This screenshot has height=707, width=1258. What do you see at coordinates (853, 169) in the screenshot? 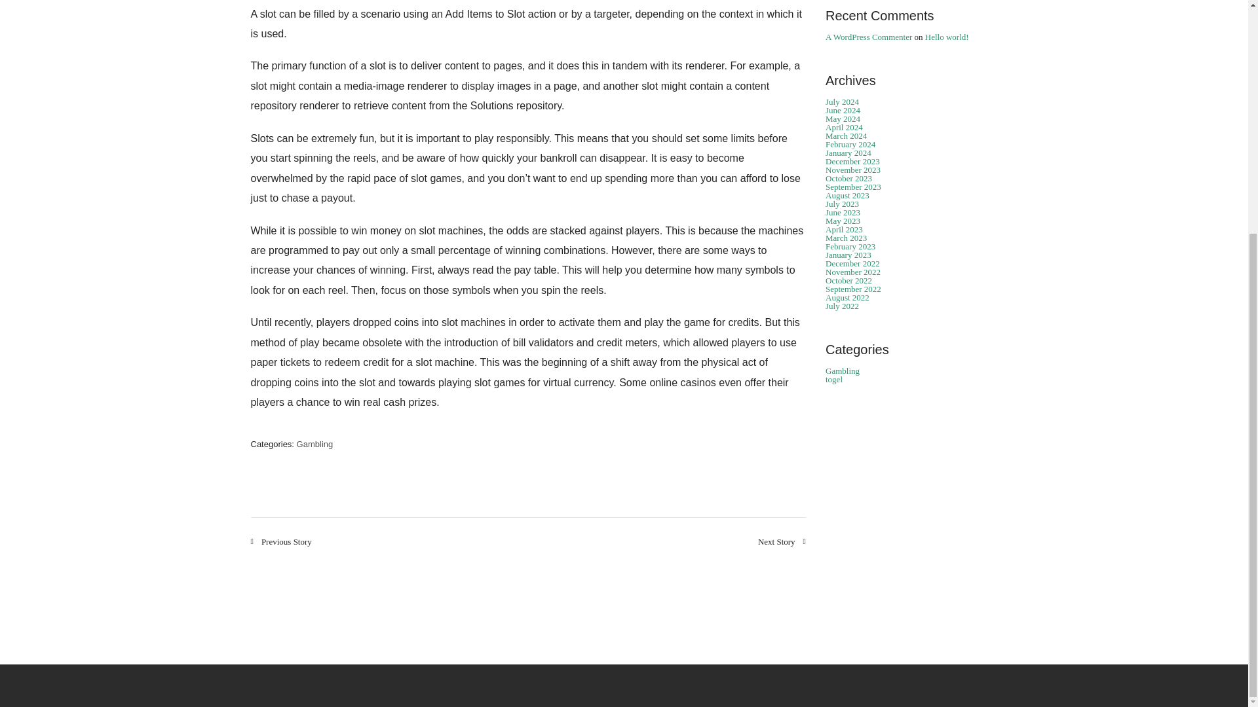
I see `November 2023` at bounding box center [853, 169].